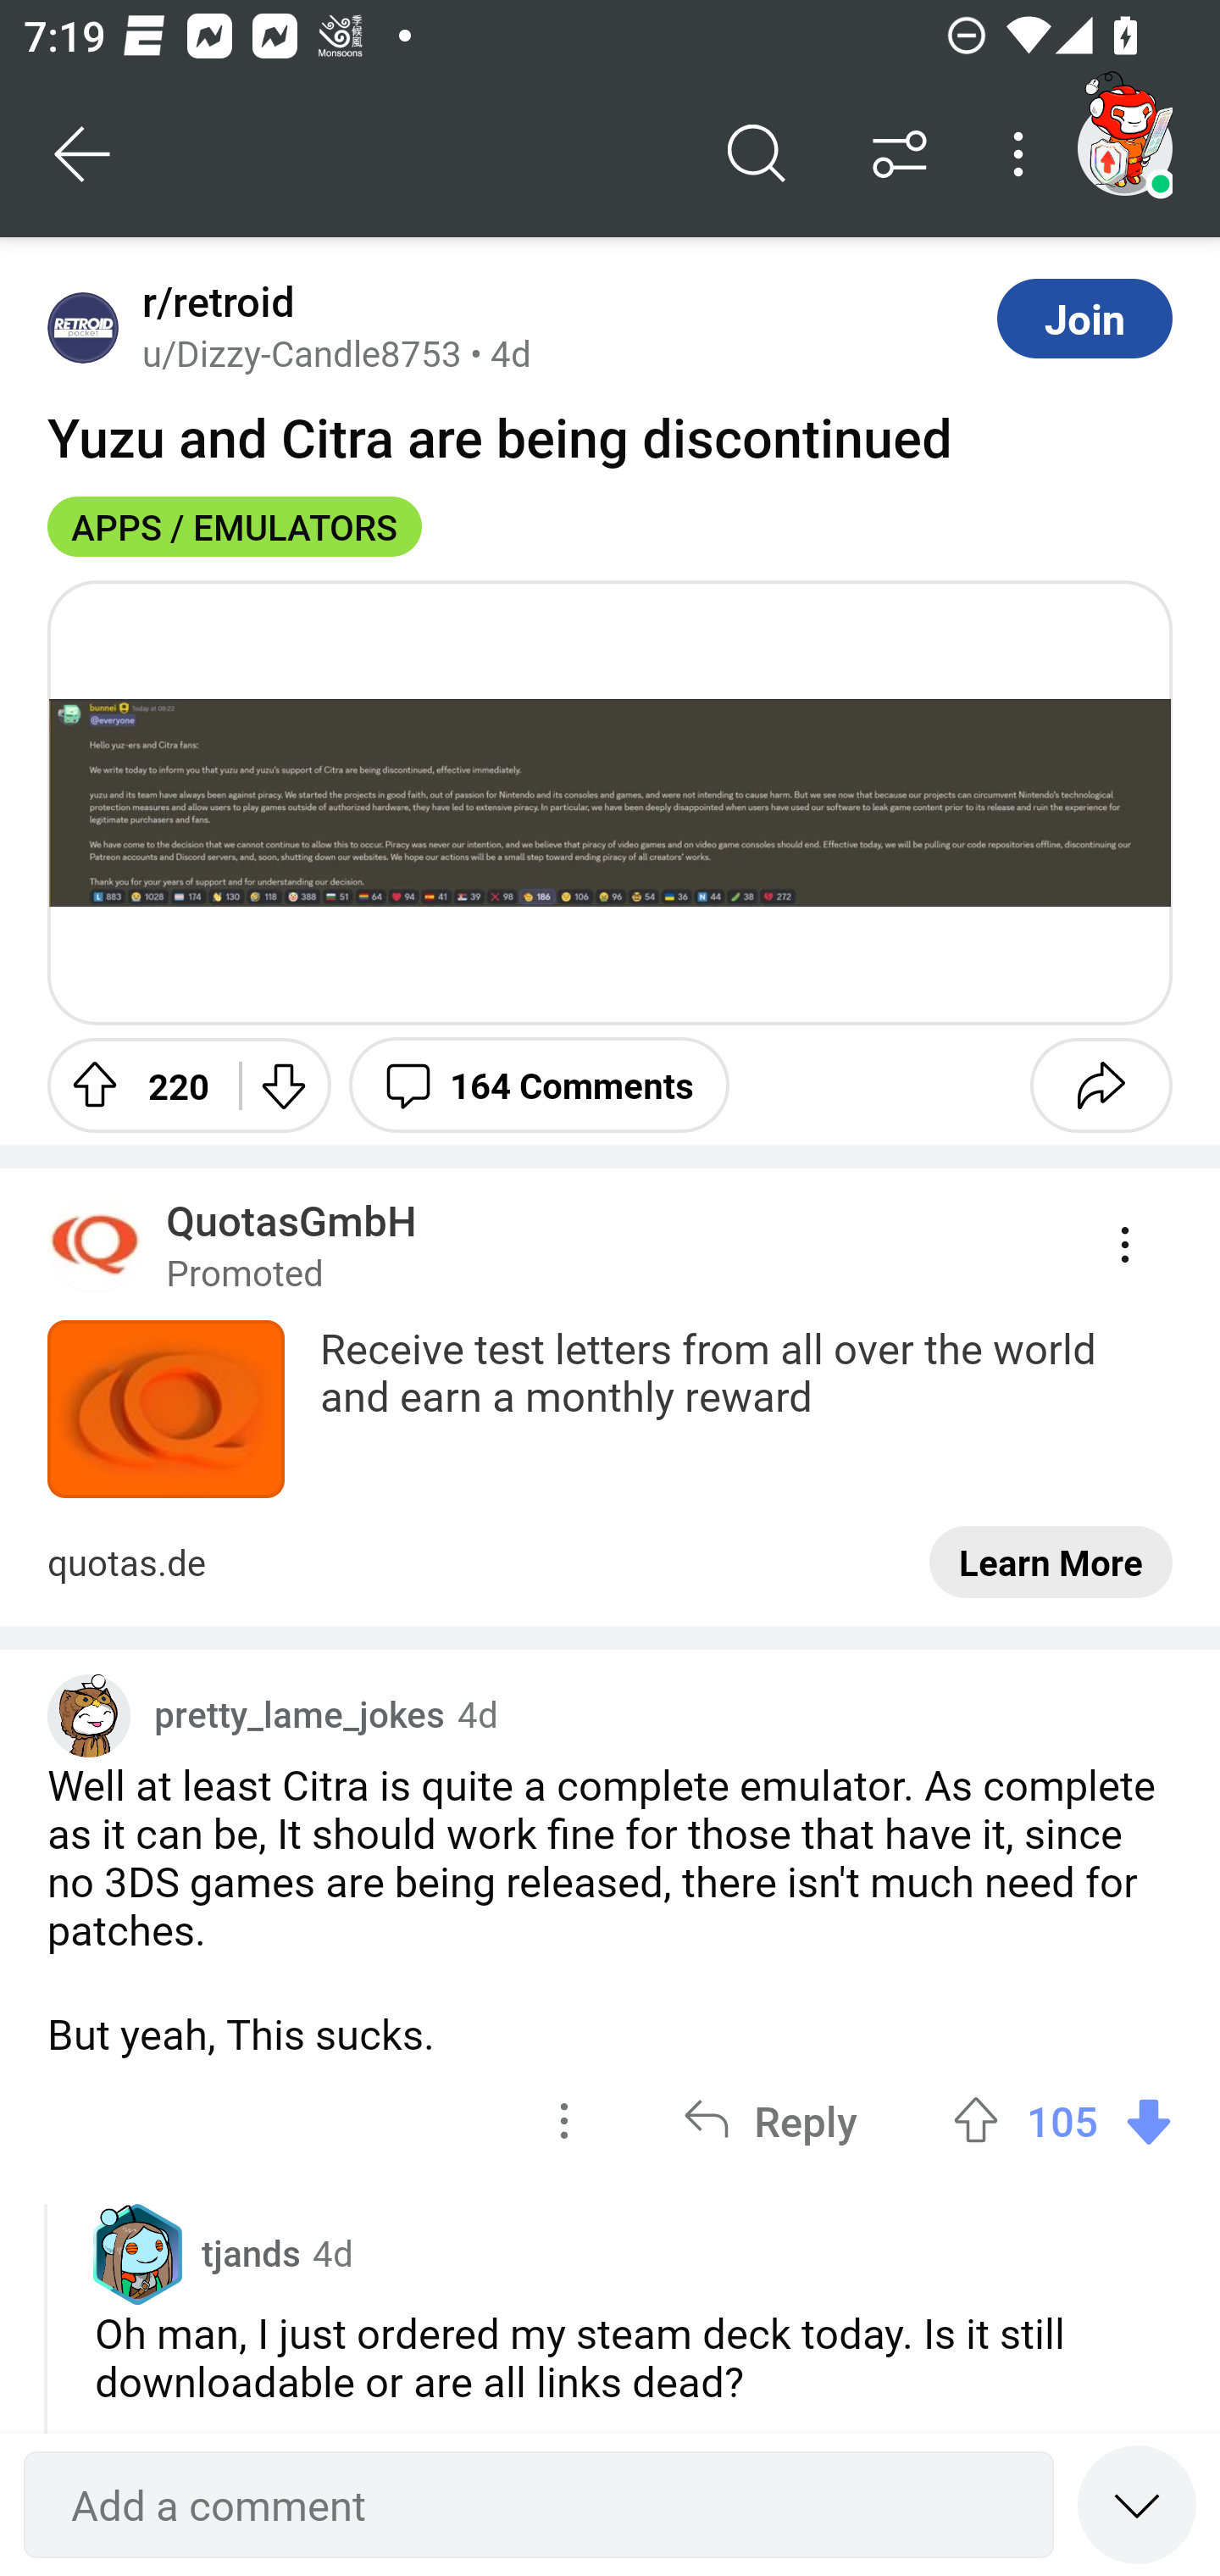 The width and height of the screenshot is (1220, 2576). I want to click on Speed read, so click(1137, 2503).